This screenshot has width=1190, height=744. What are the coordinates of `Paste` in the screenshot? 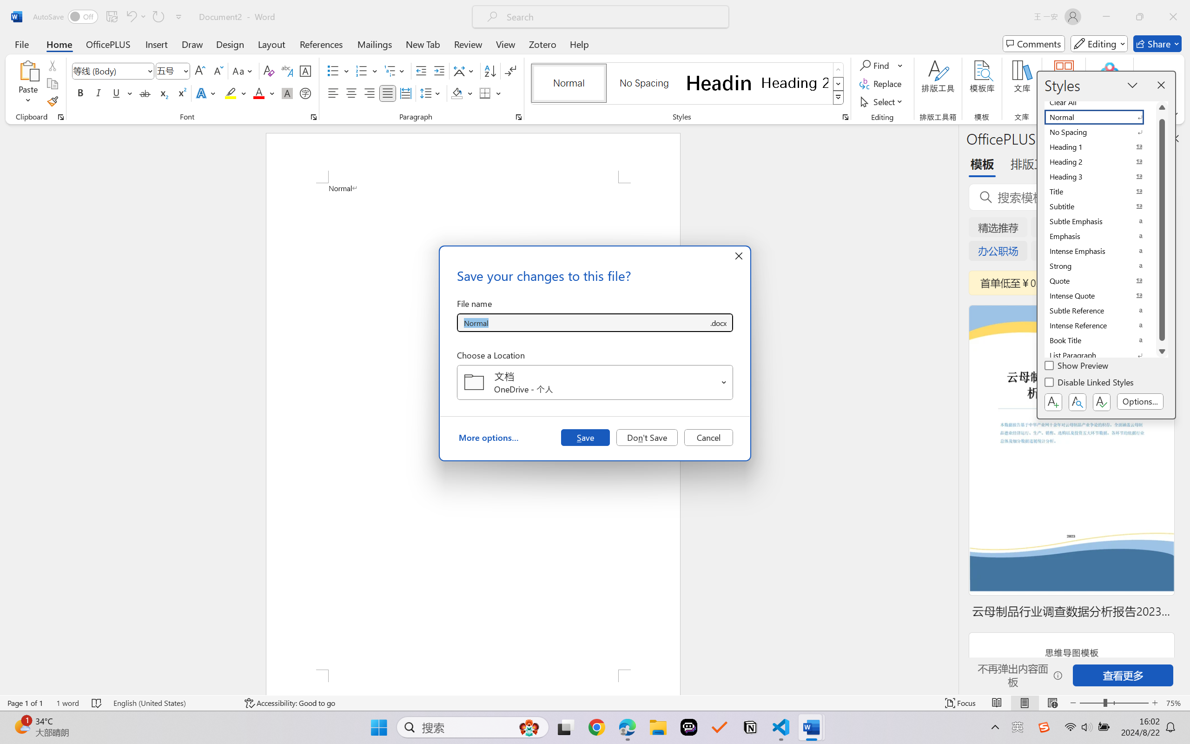 It's located at (28, 84).